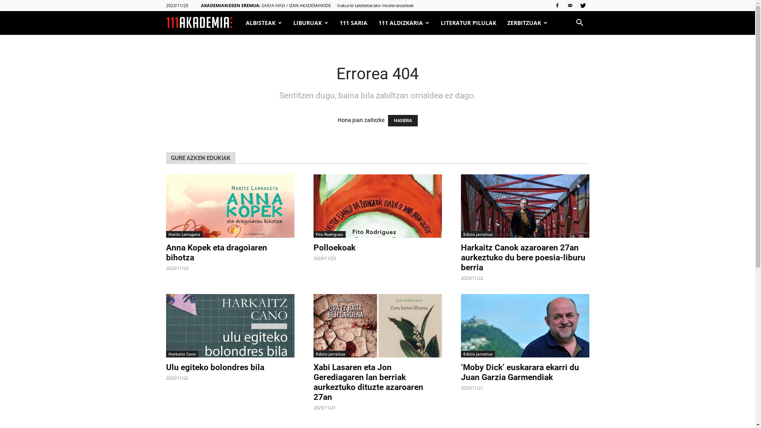 This screenshot has width=761, height=428. I want to click on Twitter, so click(583, 6).